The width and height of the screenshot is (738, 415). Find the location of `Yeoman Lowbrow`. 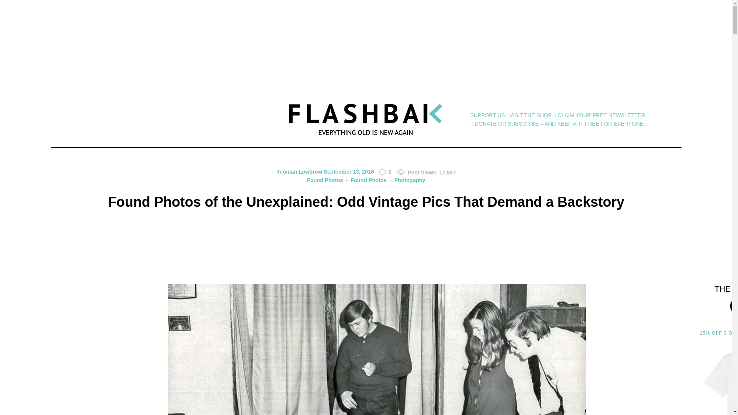

Yeoman Lowbrow is located at coordinates (299, 171).